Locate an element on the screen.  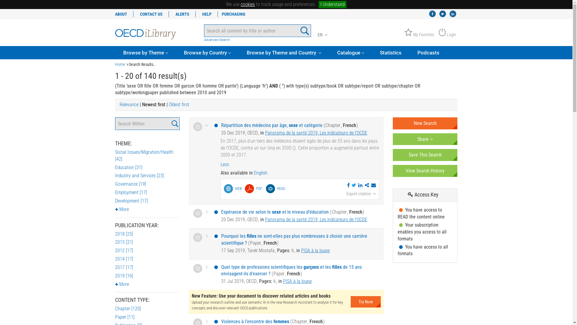
EN is located at coordinates (323, 35).